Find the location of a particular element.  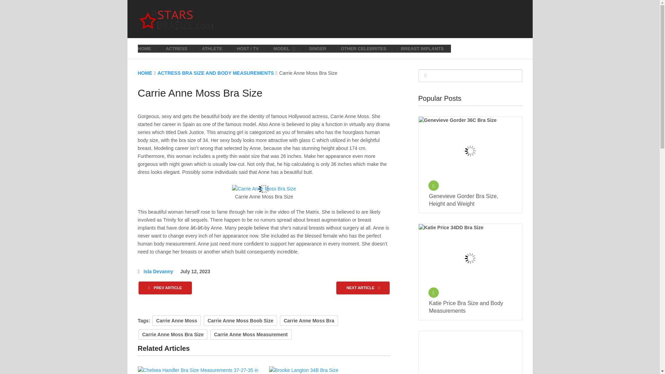

Genevieve Gorder Bra Size, Height and Weight is located at coordinates (470, 200).